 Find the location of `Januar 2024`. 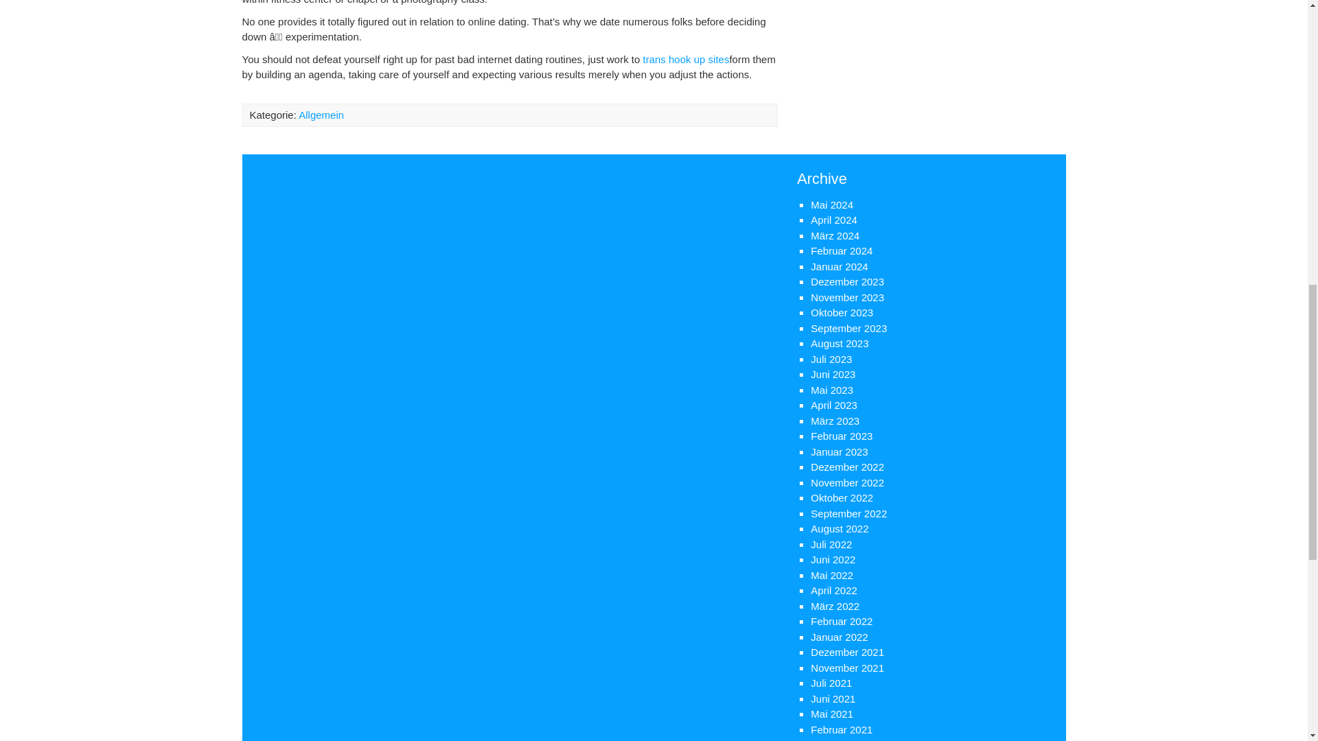

Januar 2024 is located at coordinates (839, 266).